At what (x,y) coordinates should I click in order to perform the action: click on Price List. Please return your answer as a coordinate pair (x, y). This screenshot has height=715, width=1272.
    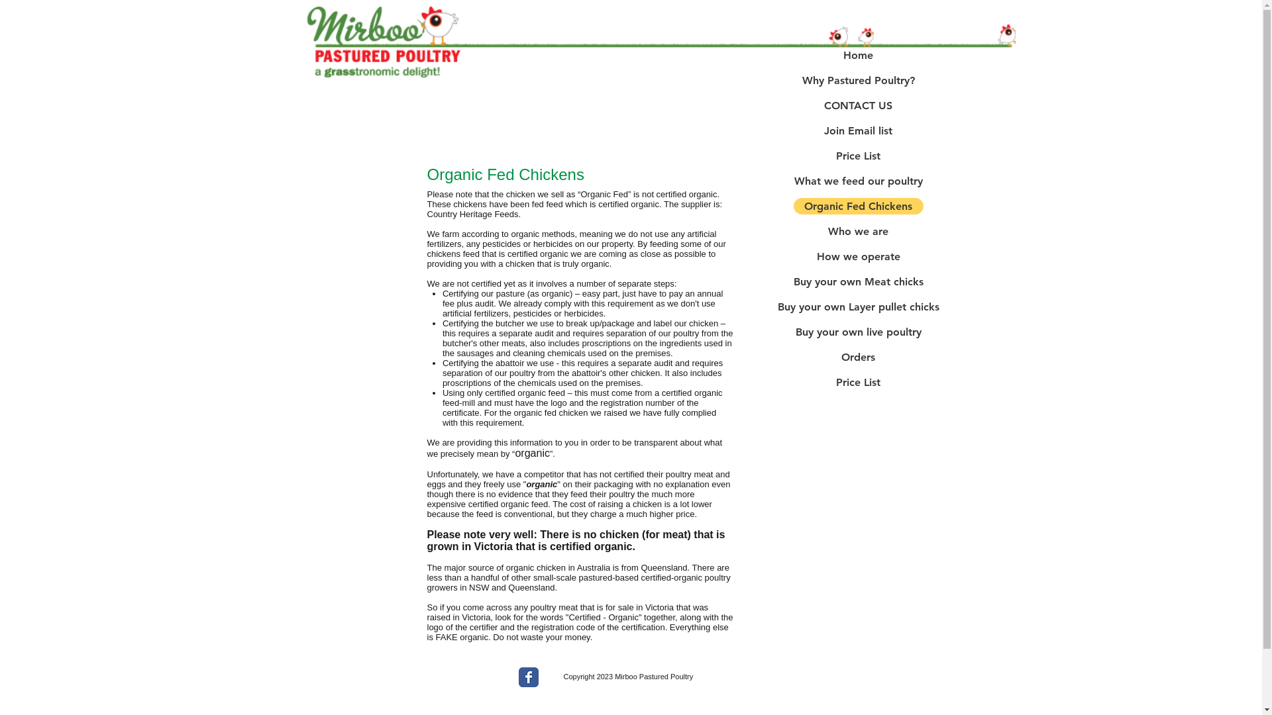
    Looking at the image, I should click on (859, 383).